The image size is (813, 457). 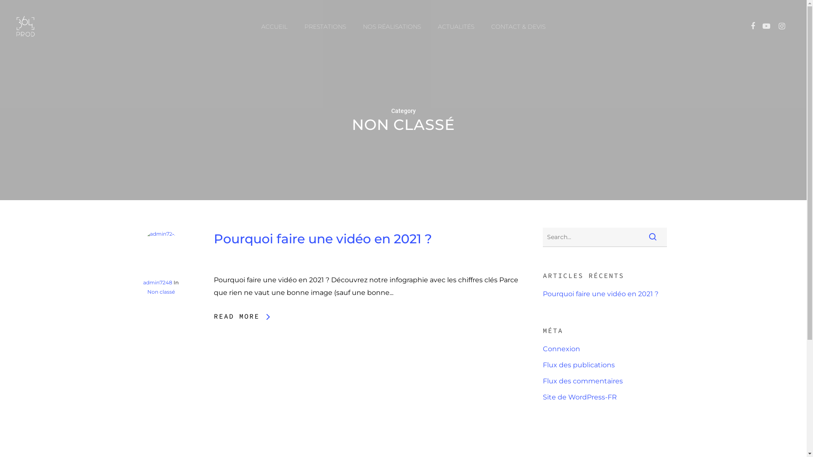 What do you see at coordinates (753, 27) in the screenshot?
I see `FACEBOOK` at bounding box center [753, 27].